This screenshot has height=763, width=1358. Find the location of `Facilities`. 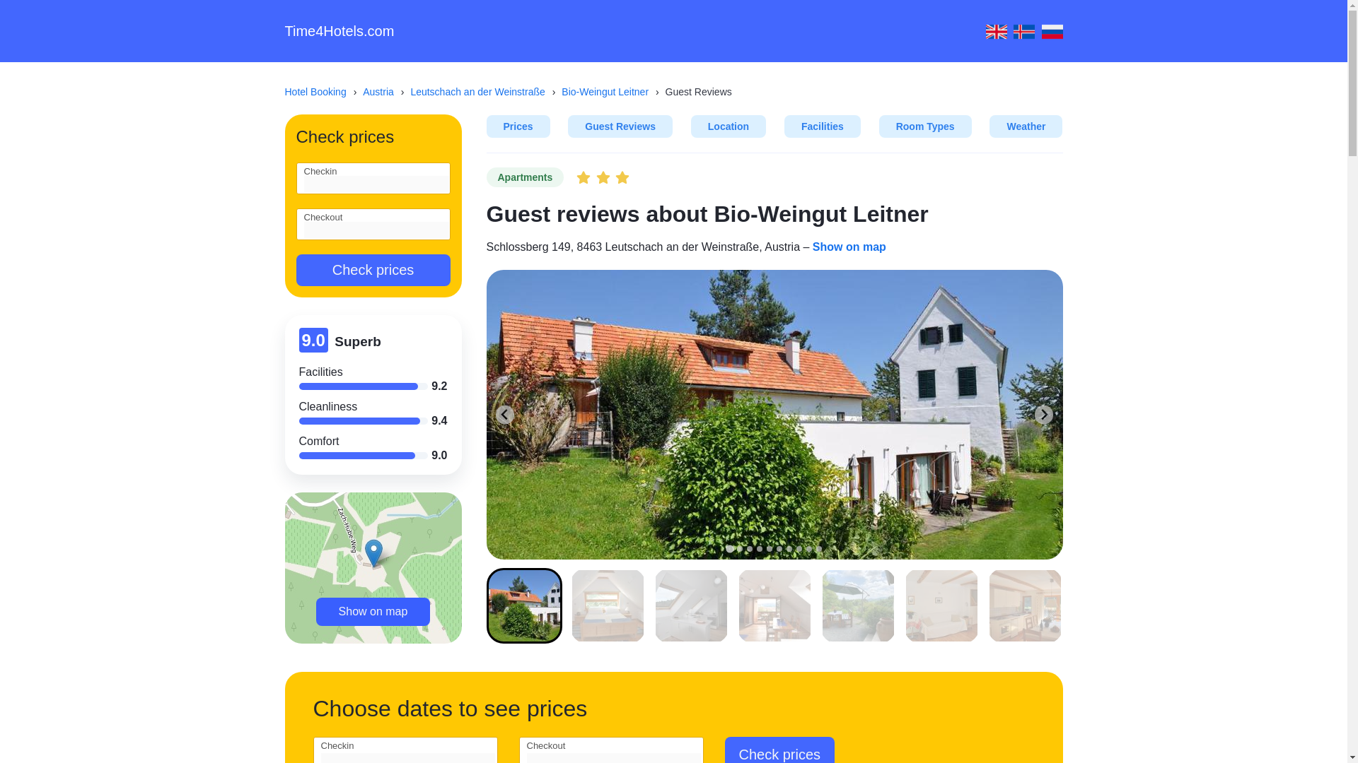

Facilities is located at coordinates (823, 126).